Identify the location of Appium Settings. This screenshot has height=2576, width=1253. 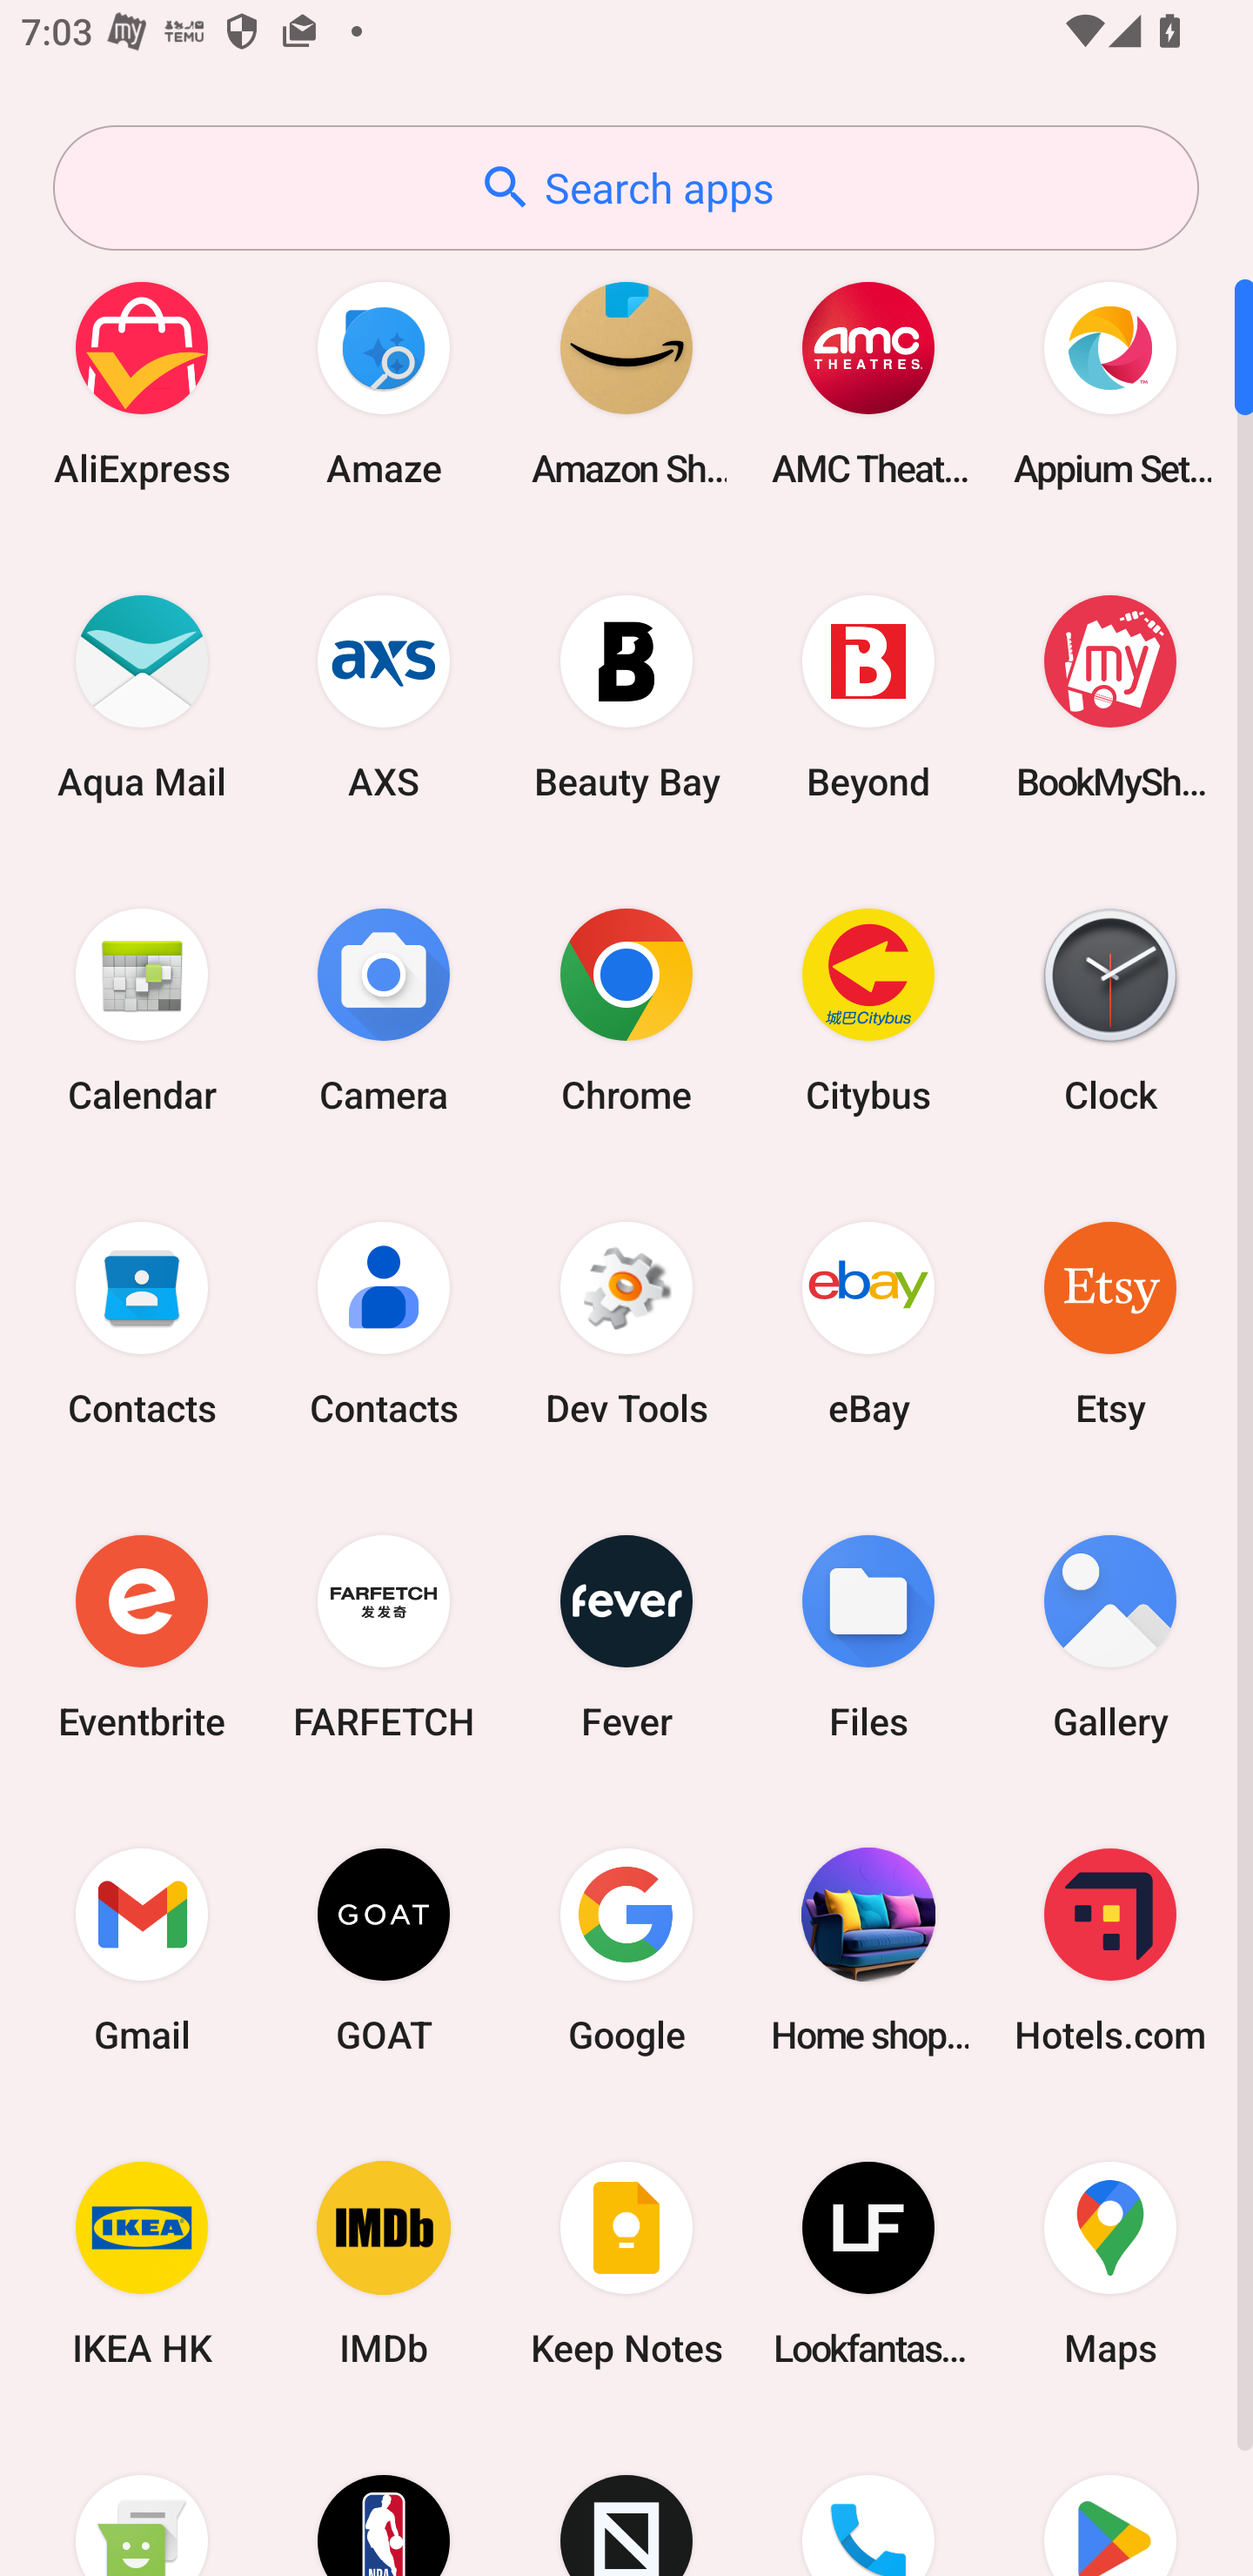
(1110, 383).